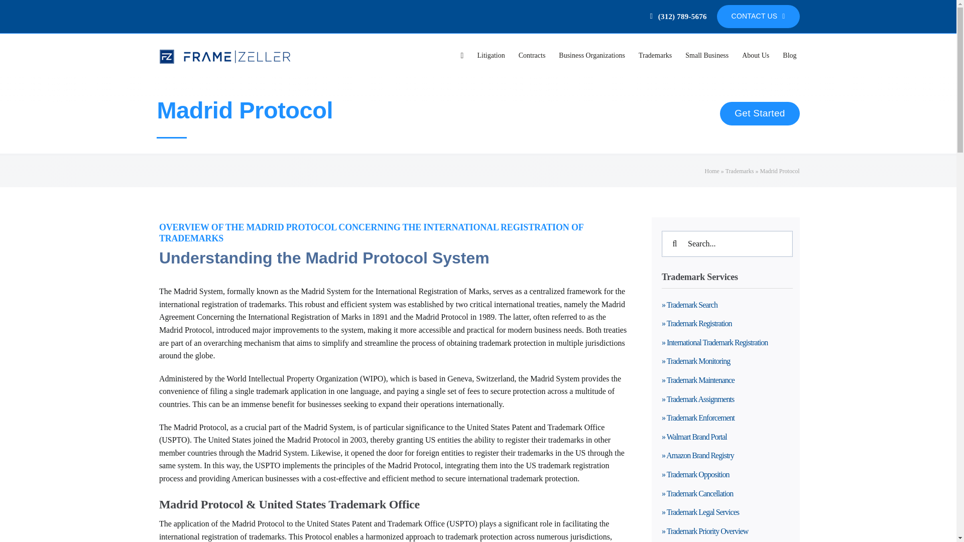  Describe the element at coordinates (655, 56) in the screenshot. I see `Trademarks` at that location.